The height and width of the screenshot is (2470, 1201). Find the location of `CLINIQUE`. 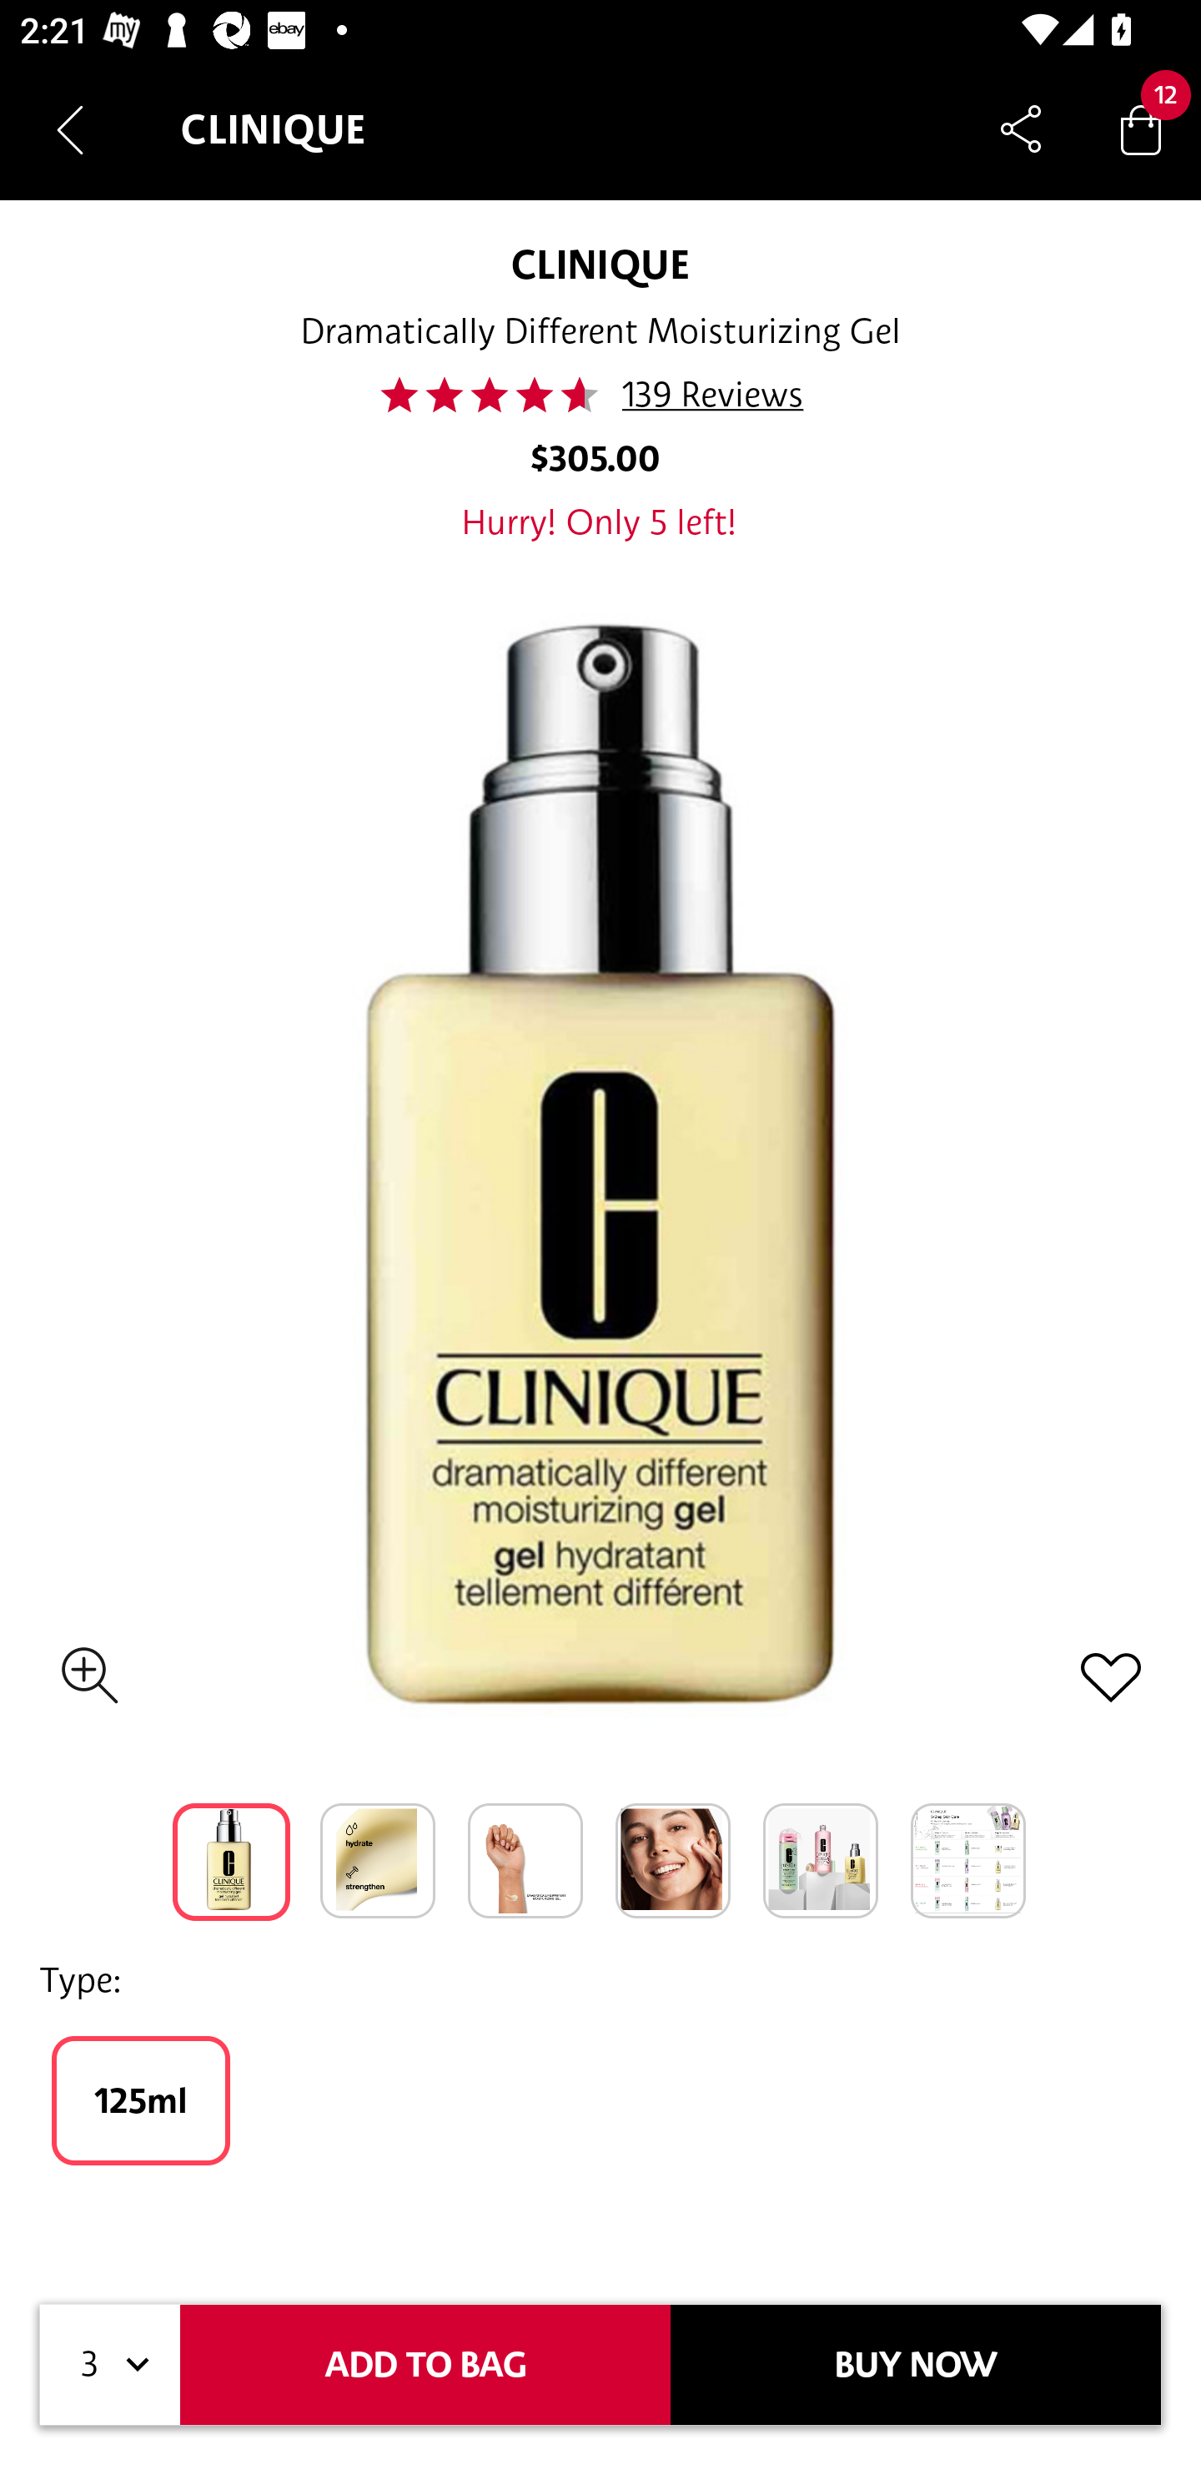

CLINIQUE is located at coordinates (600, 264).